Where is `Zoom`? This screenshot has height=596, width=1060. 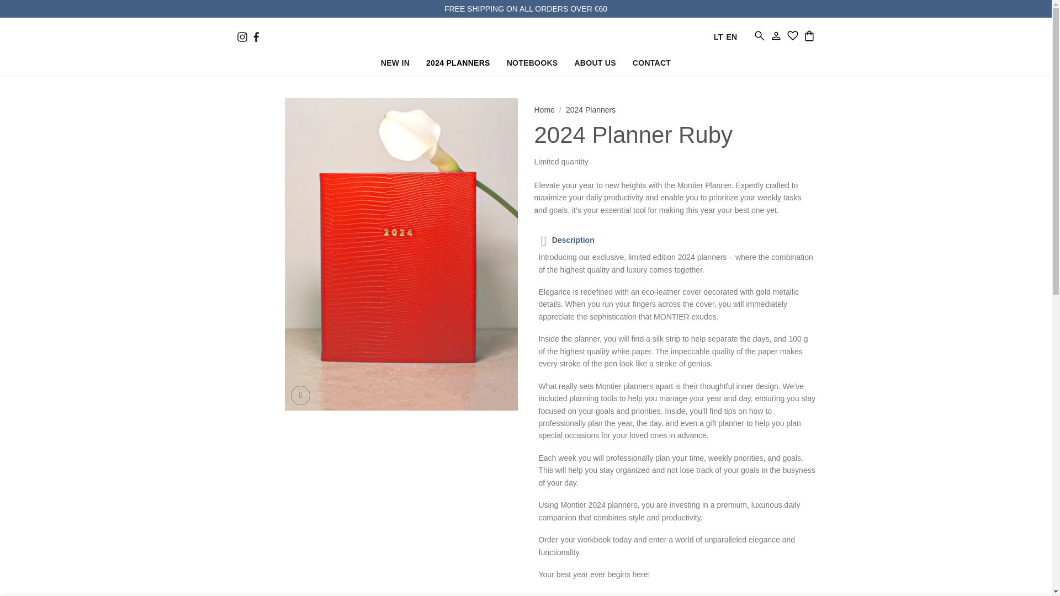 Zoom is located at coordinates (300, 395).